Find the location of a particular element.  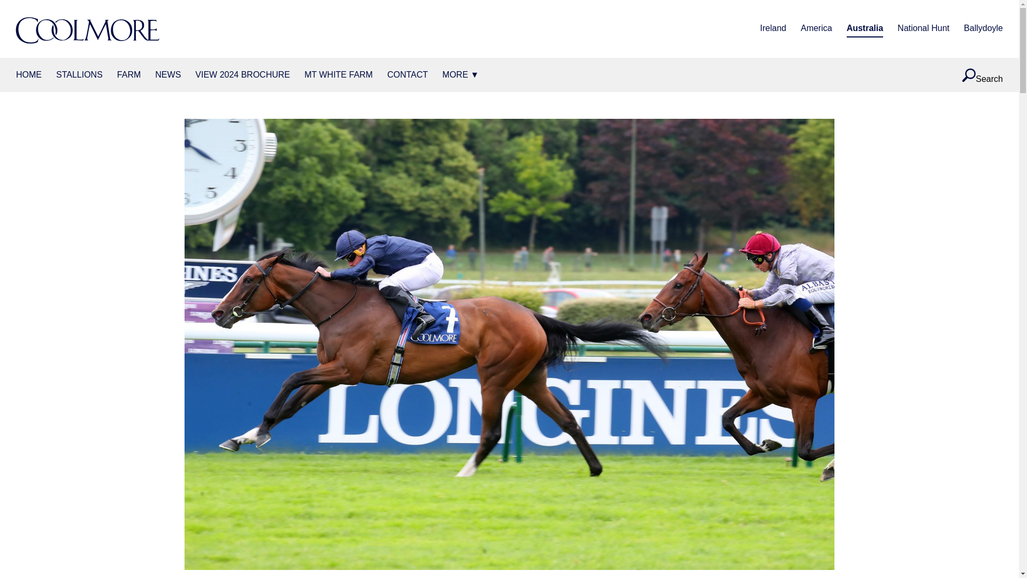

Farm is located at coordinates (128, 75).